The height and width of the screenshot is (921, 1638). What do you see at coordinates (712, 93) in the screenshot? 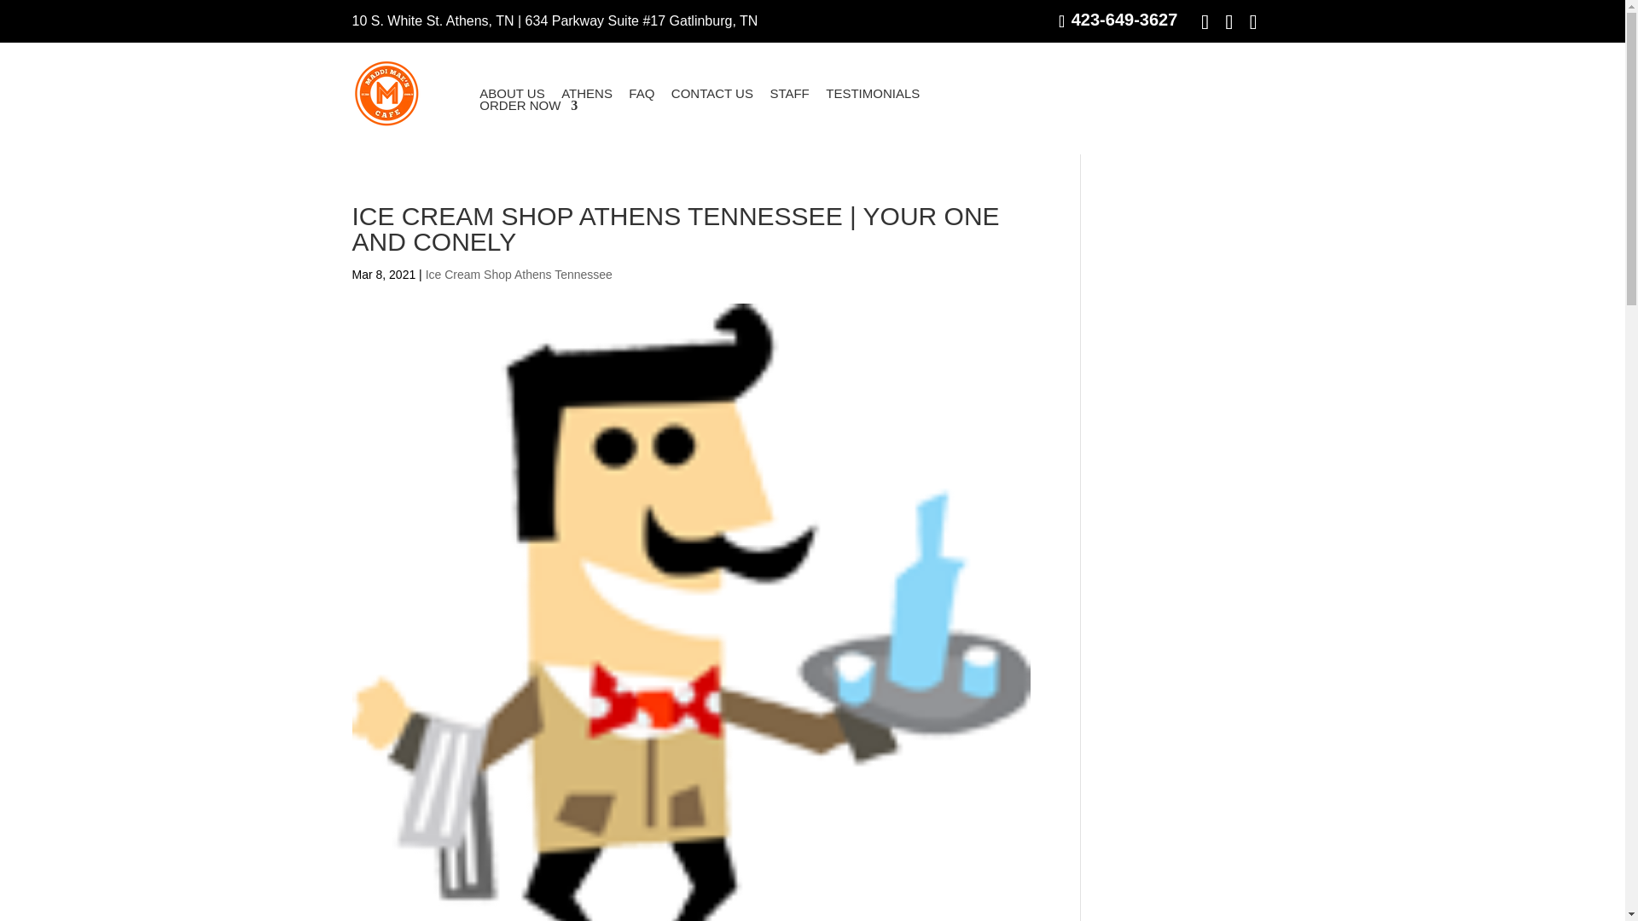
I see `CONTACT US` at bounding box center [712, 93].